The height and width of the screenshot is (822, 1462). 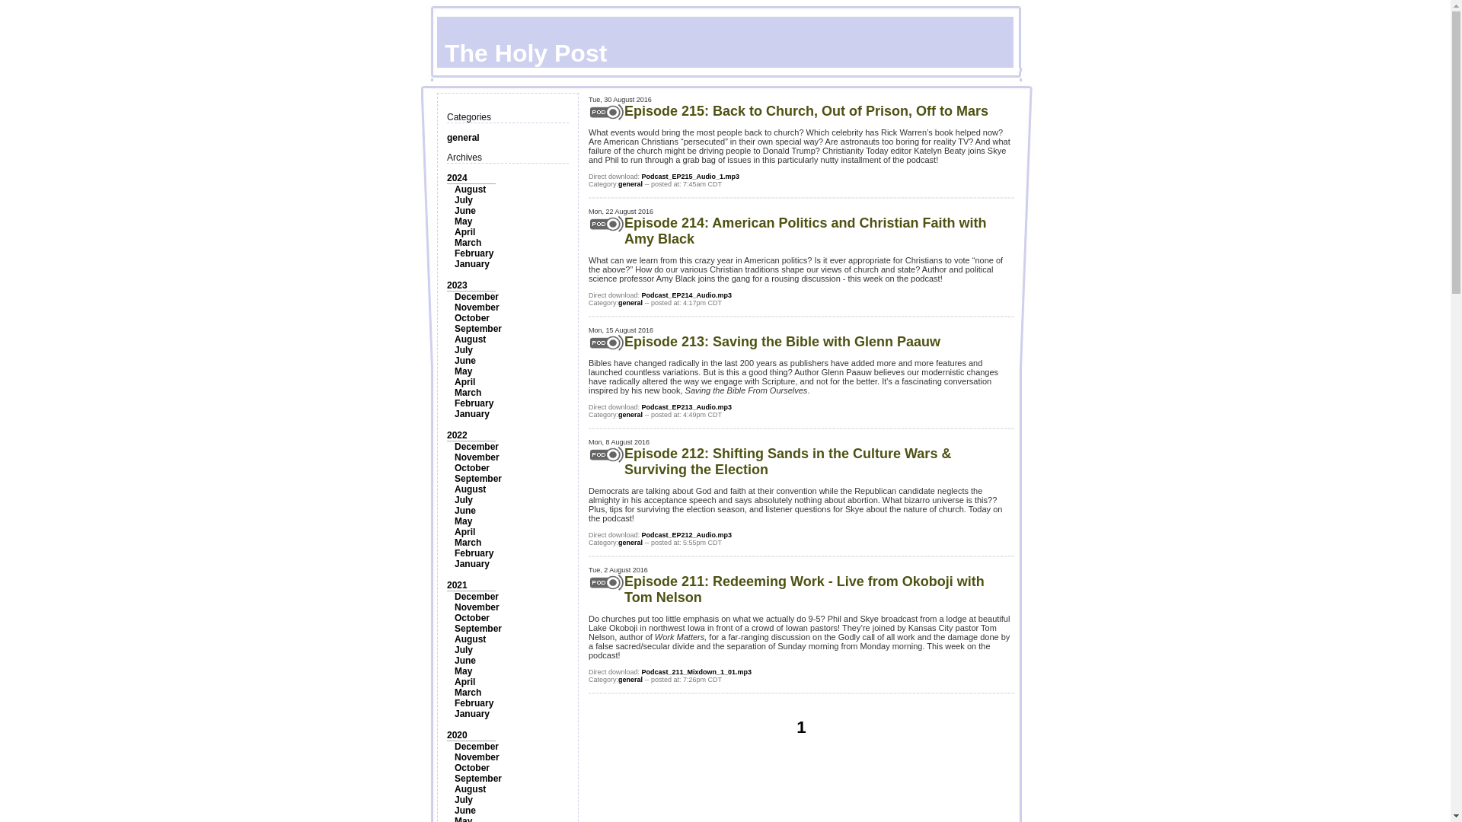 What do you see at coordinates (470, 339) in the screenshot?
I see `August` at bounding box center [470, 339].